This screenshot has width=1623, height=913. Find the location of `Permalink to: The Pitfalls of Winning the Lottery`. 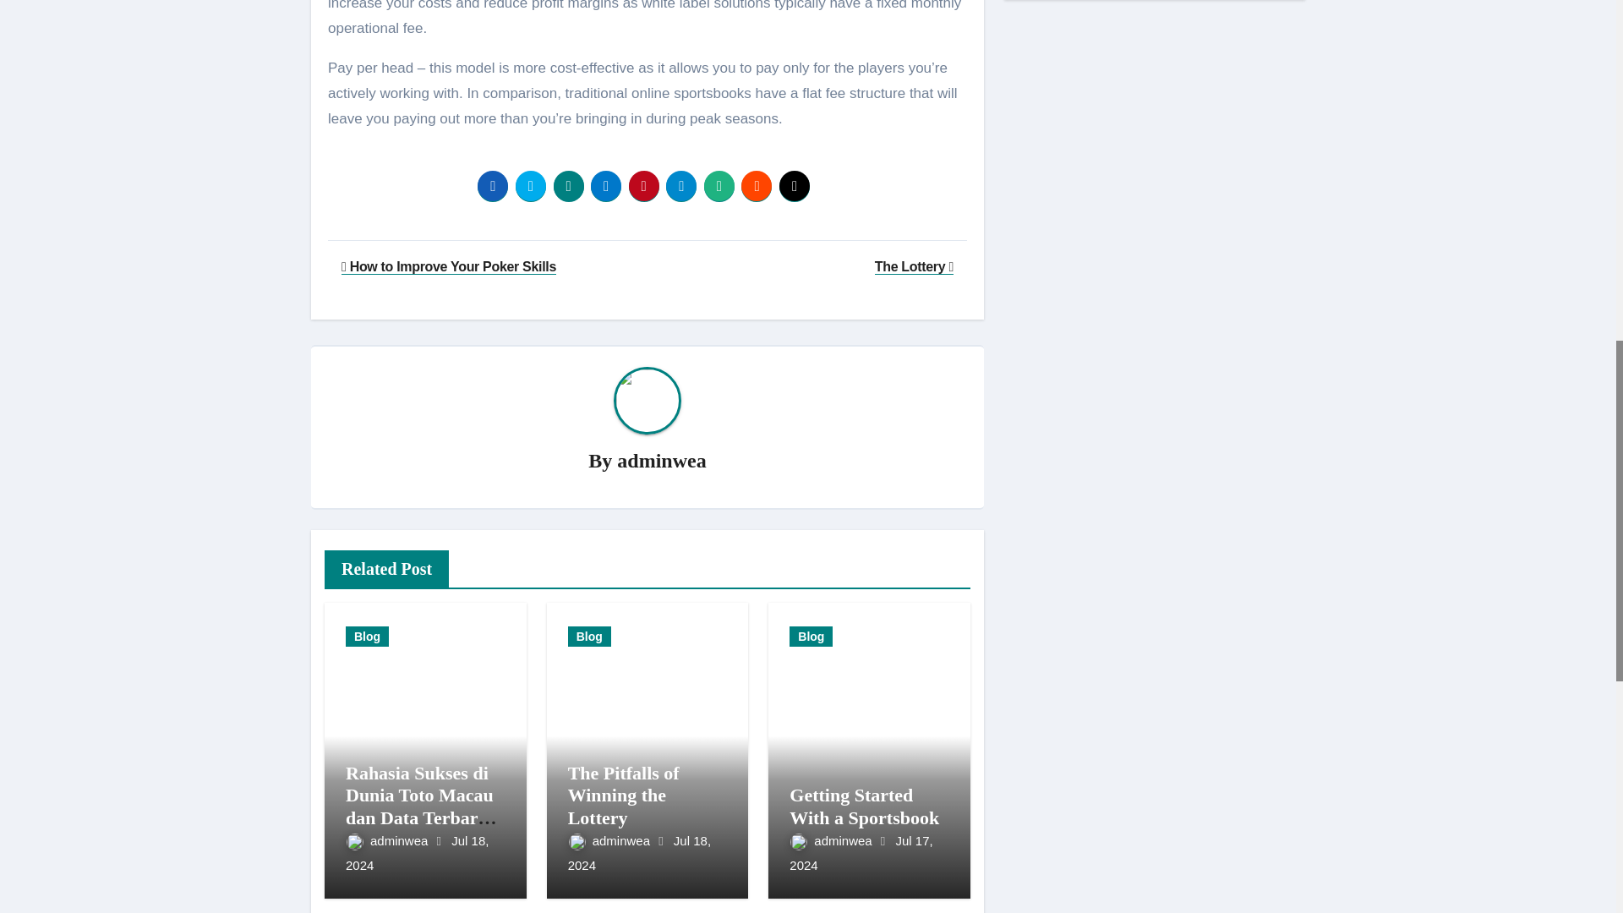

Permalink to: The Pitfalls of Winning the Lottery is located at coordinates (624, 795).